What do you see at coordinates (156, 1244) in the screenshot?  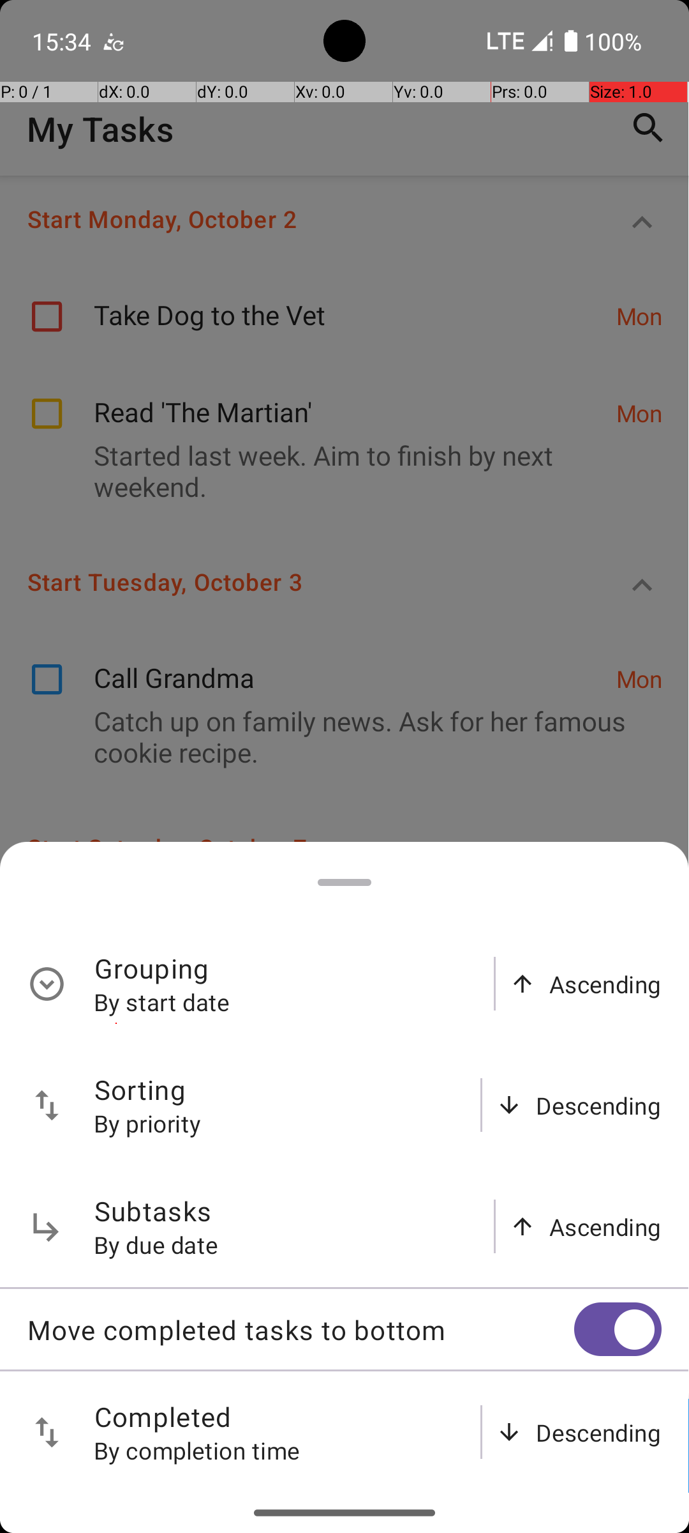 I see `By due date` at bounding box center [156, 1244].